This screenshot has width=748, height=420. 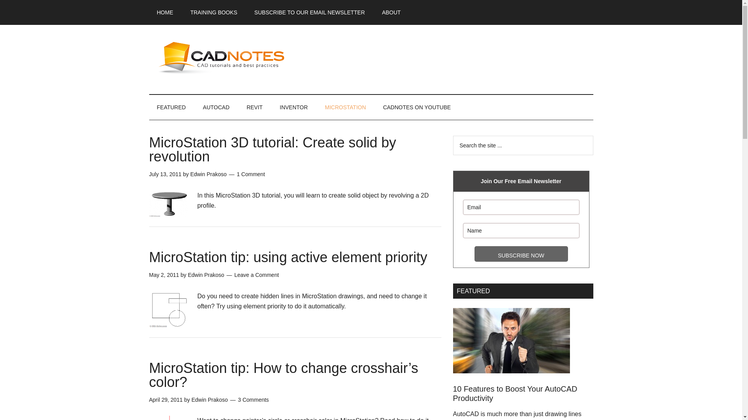 What do you see at coordinates (171, 107) in the screenshot?
I see `FEATURED` at bounding box center [171, 107].